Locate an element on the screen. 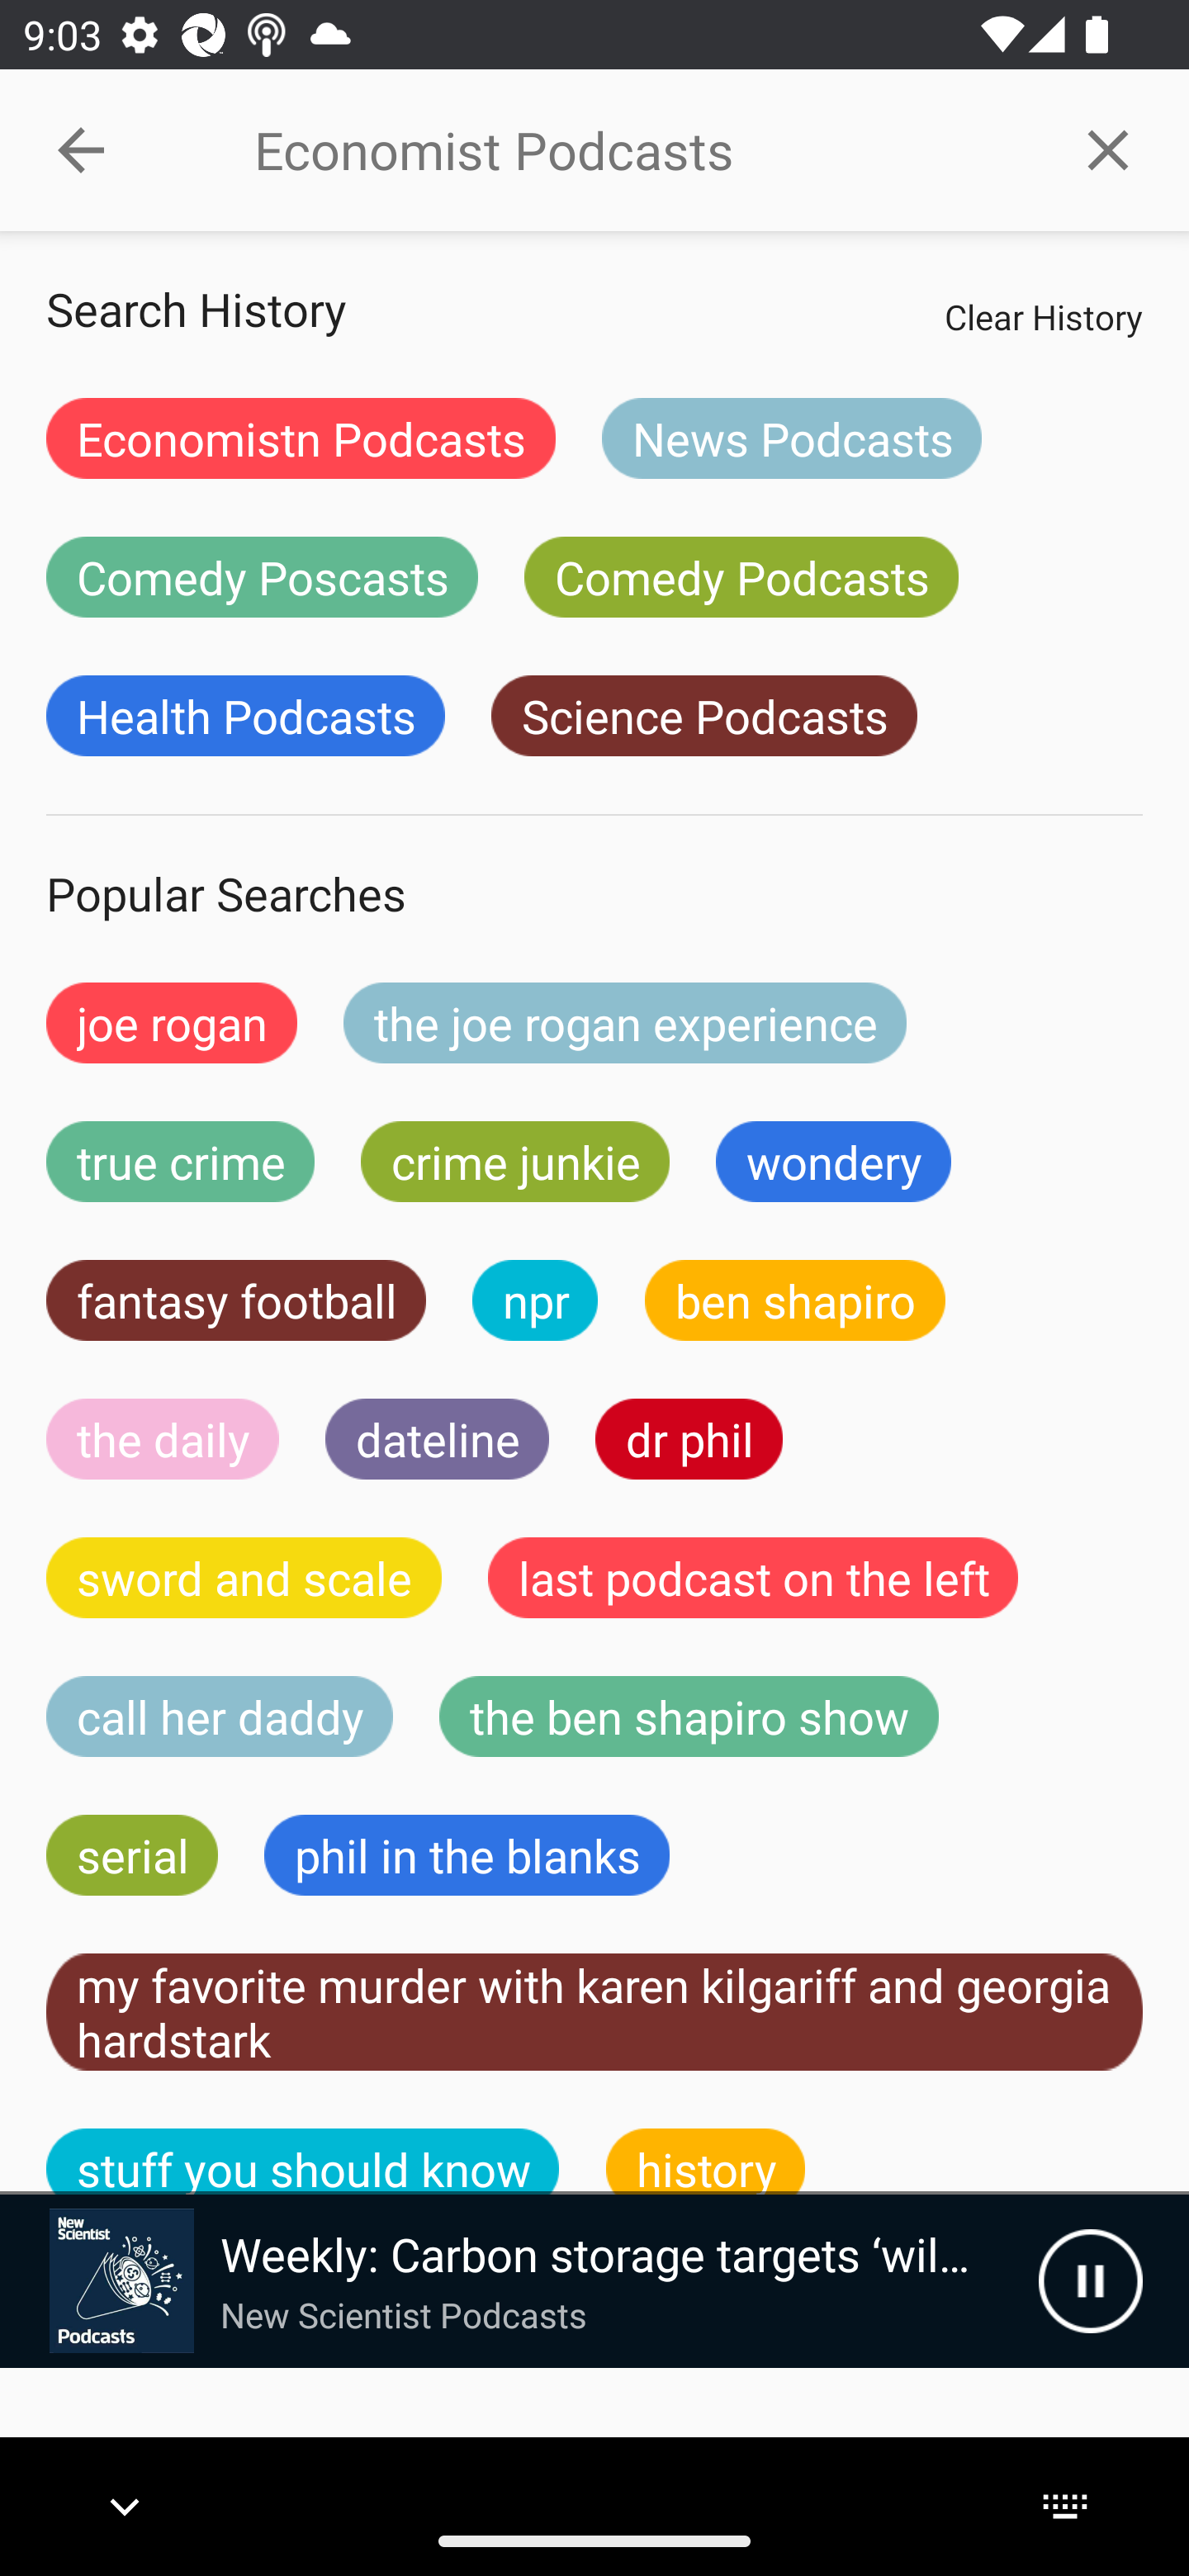 The height and width of the screenshot is (2576, 1189). Collapse is located at coordinates (81, 150).